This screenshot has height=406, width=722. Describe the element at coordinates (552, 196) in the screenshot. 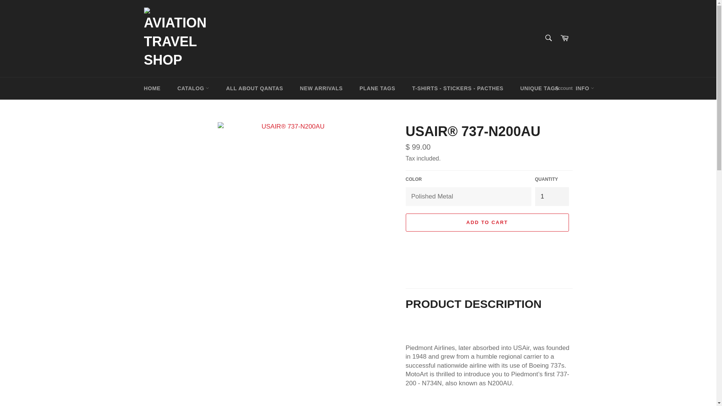

I see `1` at that location.